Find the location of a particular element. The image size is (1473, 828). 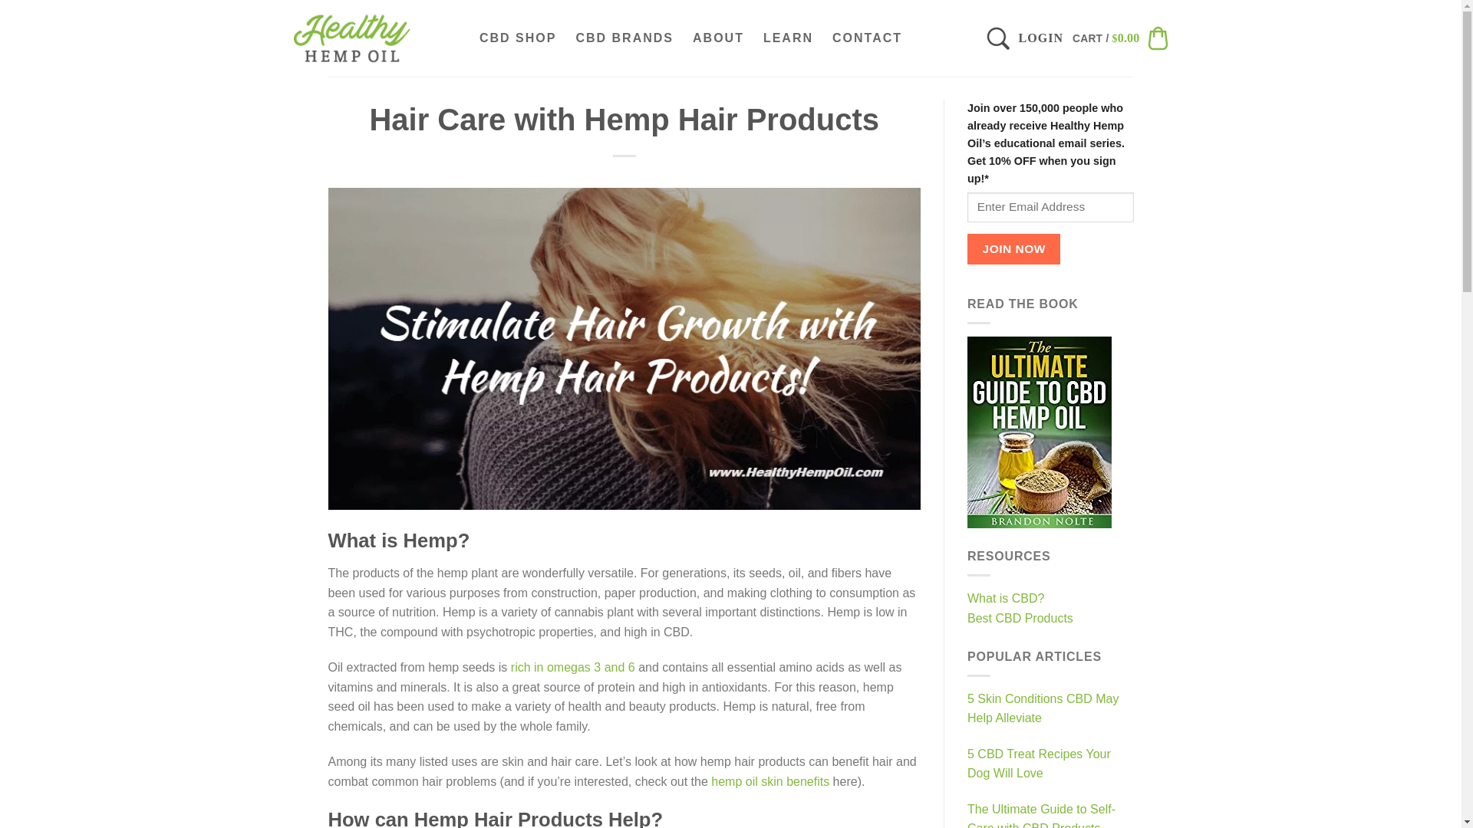

Cart is located at coordinates (1120, 38).